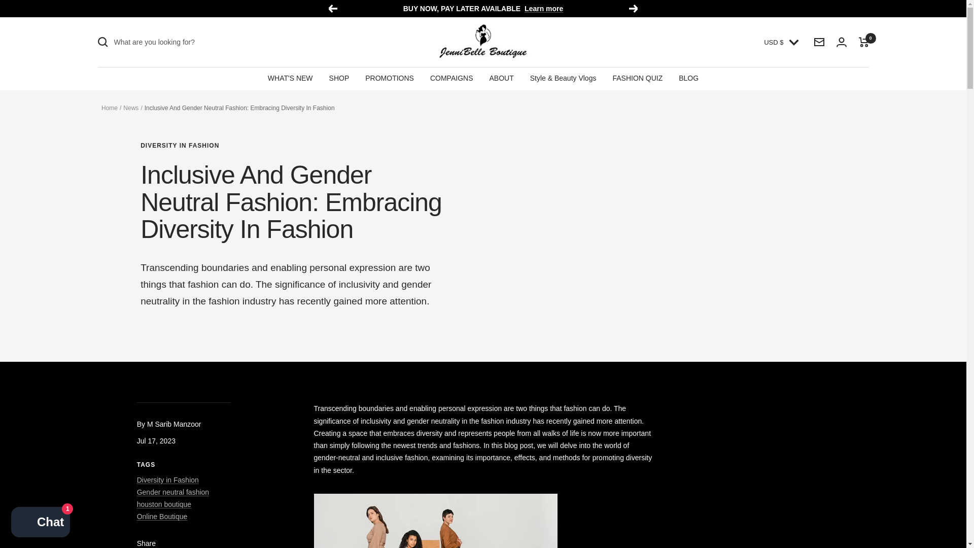 This screenshot has height=548, width=974. I want to click on PROMOTIONS, so click(390, 78).